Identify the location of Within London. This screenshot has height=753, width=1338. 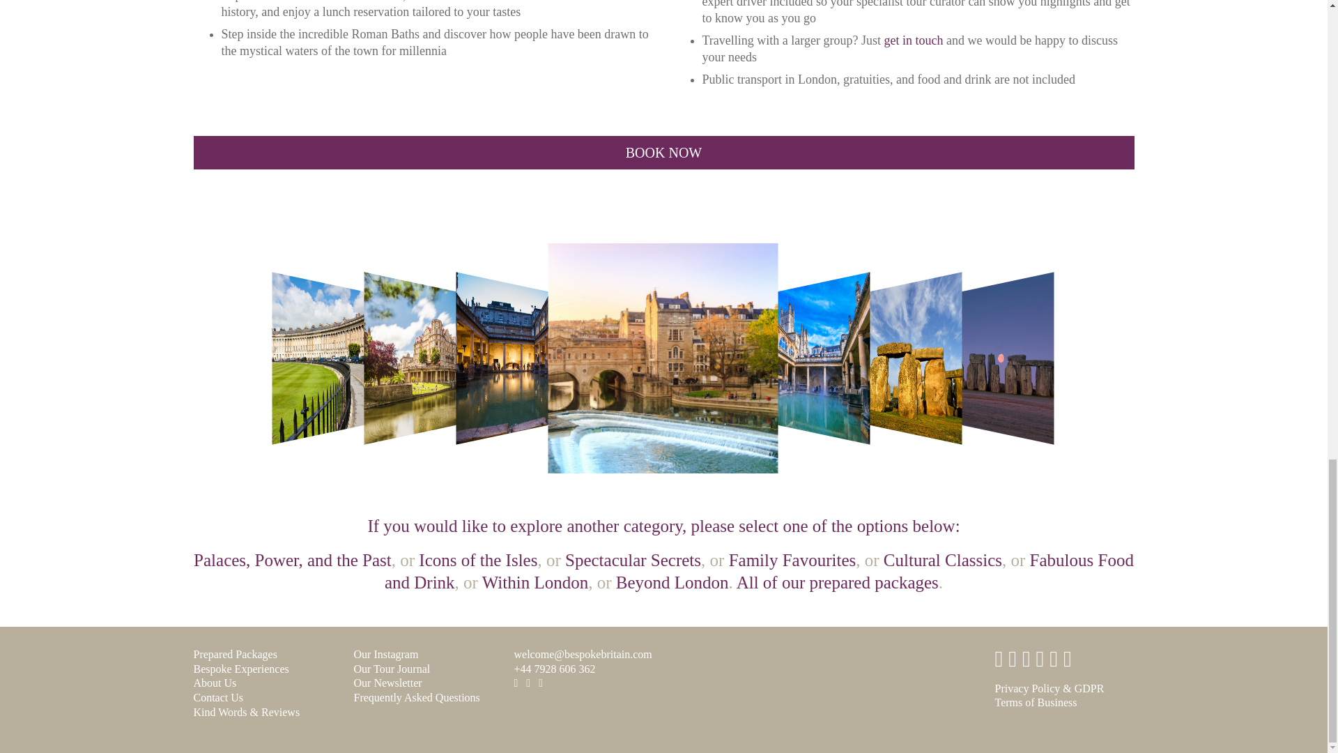
(535, 581).